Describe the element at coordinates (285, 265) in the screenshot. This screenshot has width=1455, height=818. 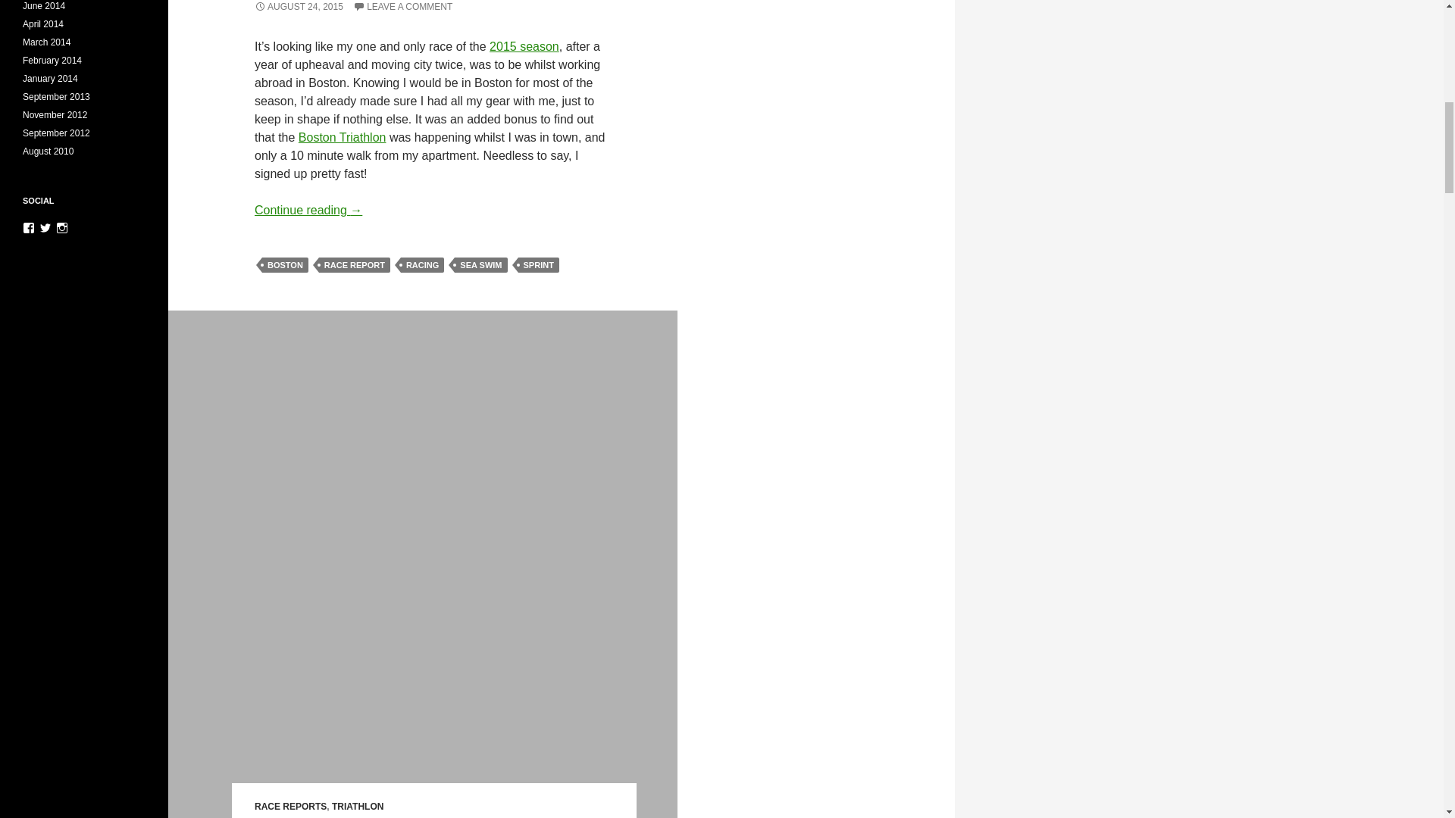
I see `BOSTON` at that location.